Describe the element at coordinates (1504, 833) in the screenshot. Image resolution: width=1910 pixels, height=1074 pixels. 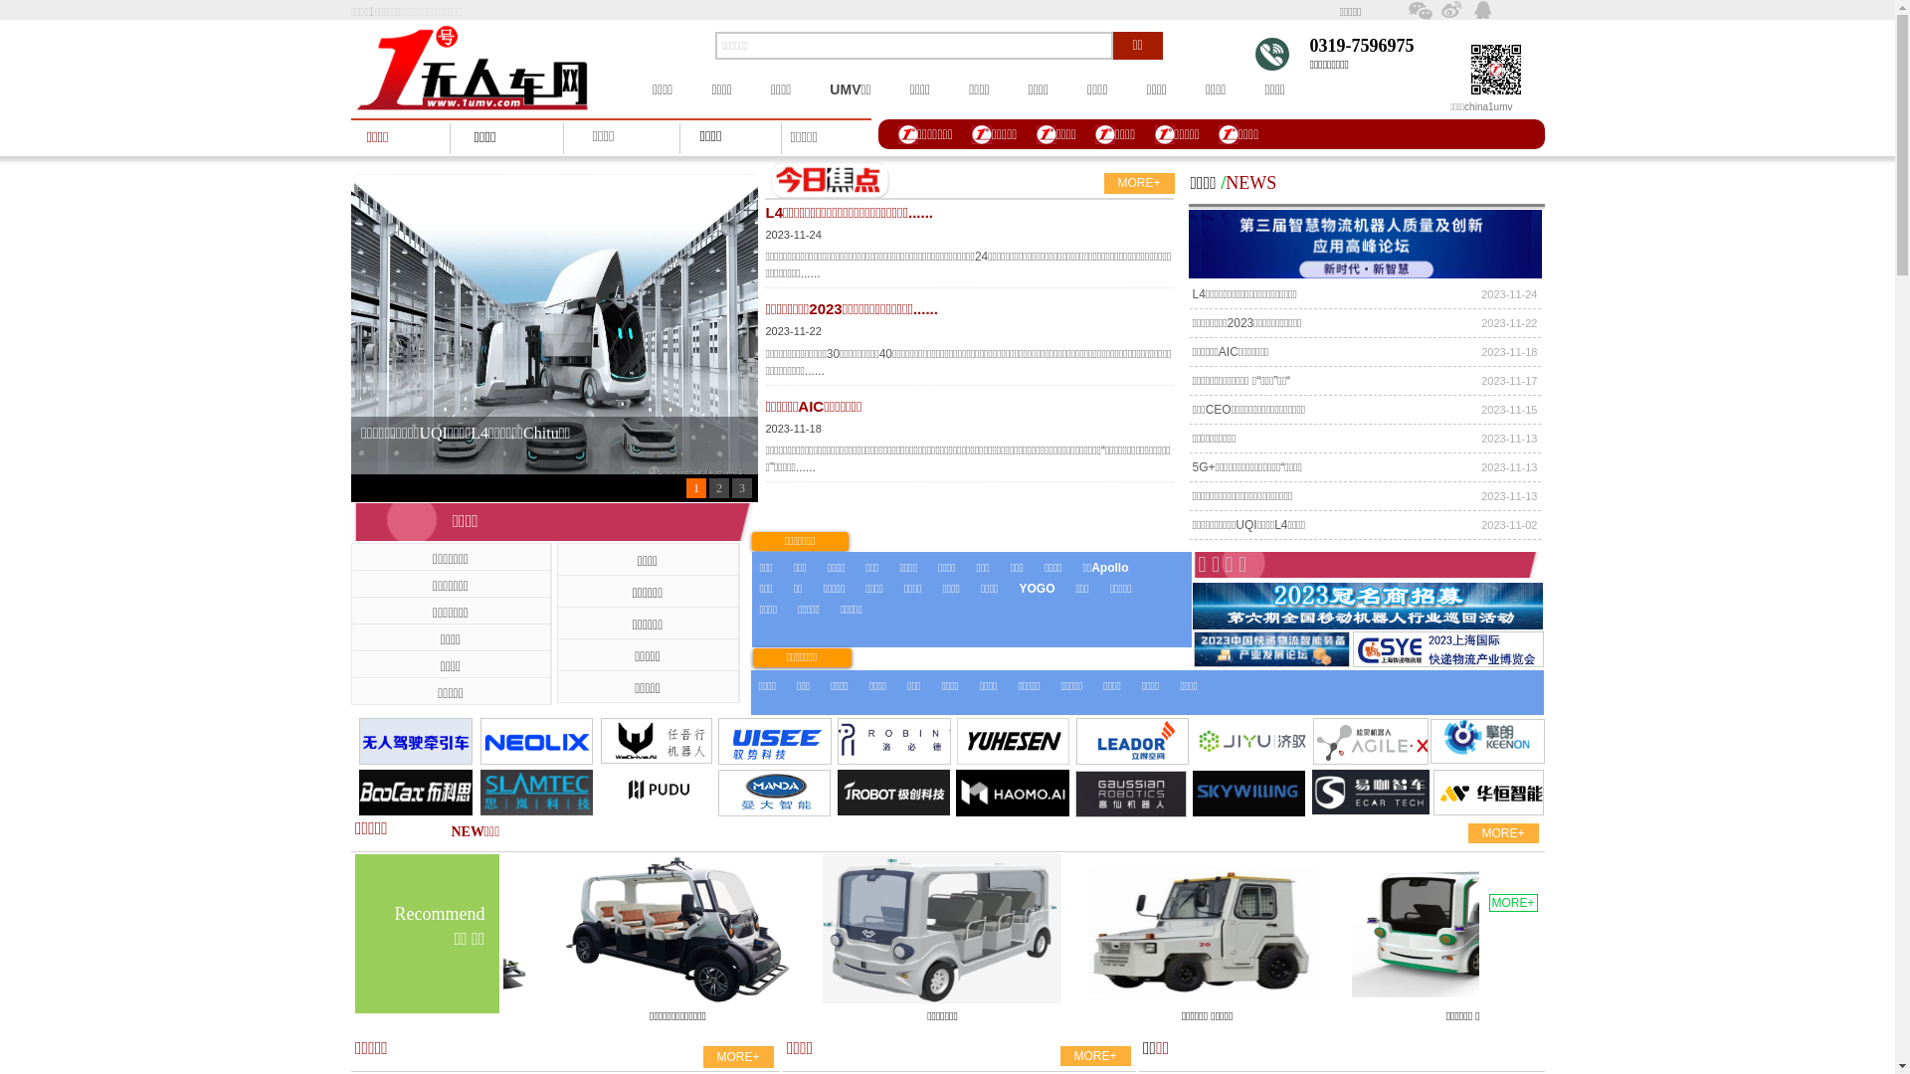
I see `MORE+` at that location.